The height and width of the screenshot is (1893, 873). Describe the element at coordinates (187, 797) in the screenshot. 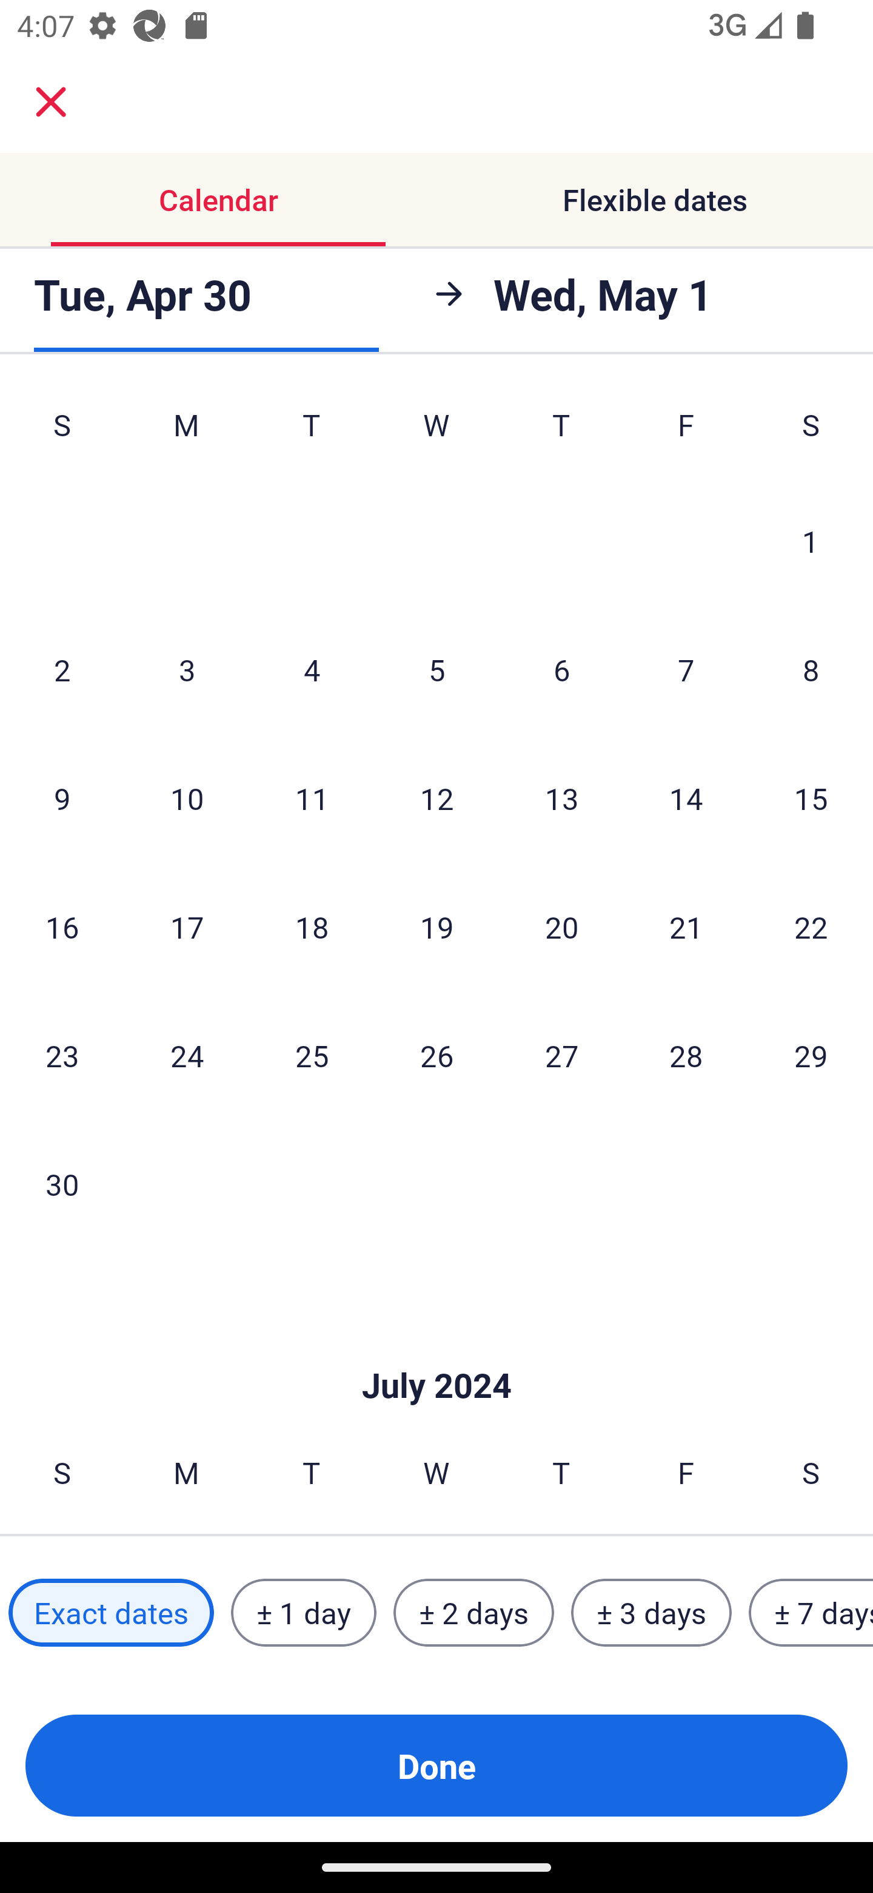

I see `10 Monday, June 10, 2024` at that location.